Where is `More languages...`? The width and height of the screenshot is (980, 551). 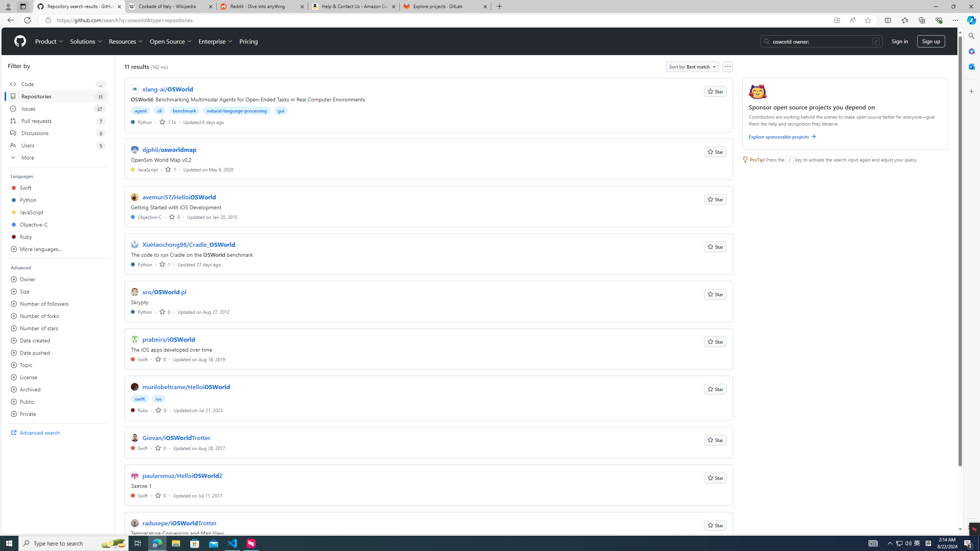
More languages... is located at coordinates (58, 249).